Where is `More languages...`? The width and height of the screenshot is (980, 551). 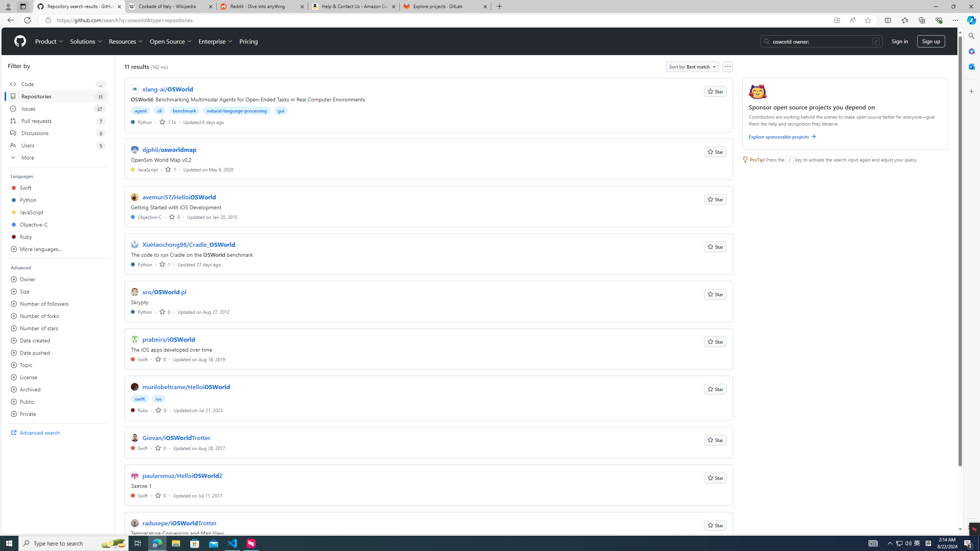
More languages... is located at coordinates (58, 249).